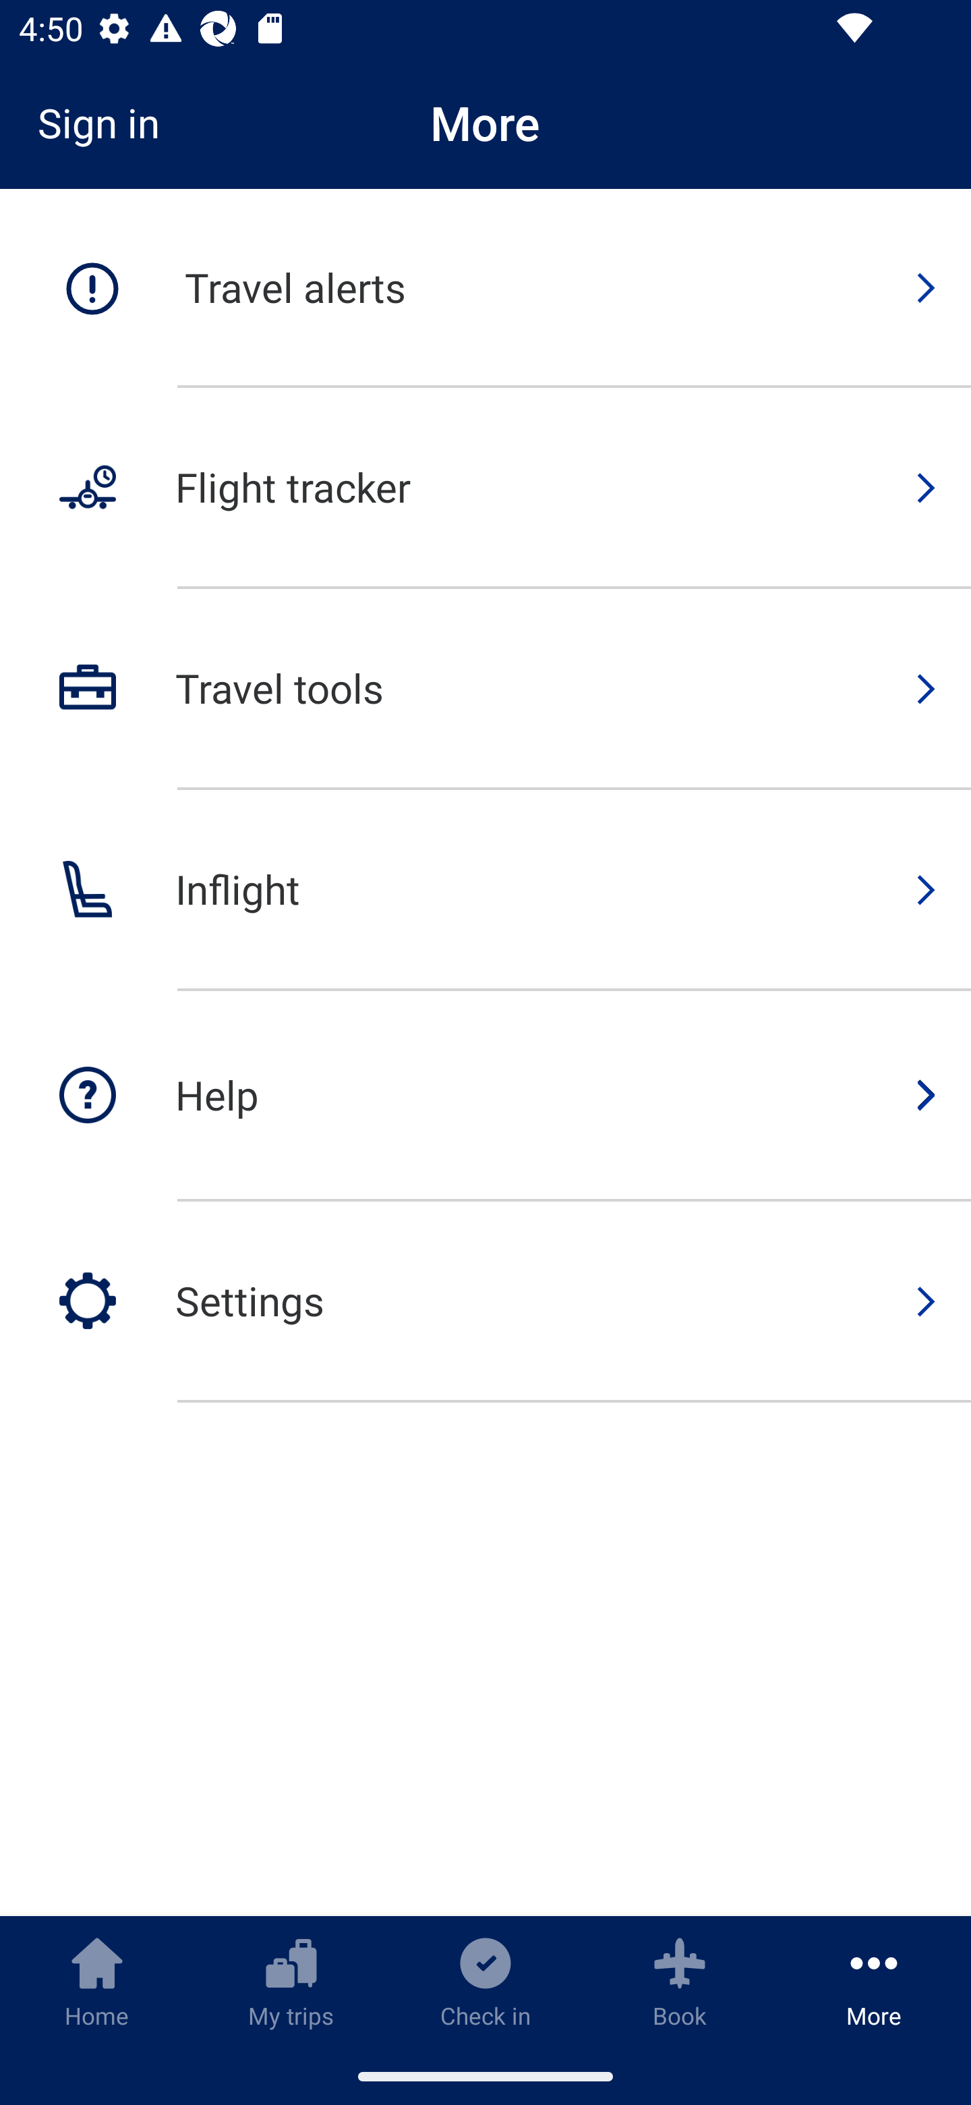 The height and width of the screenshot is (2105, 971). What do you see at coordinates (486, 891) in the screenshot?
I see `Inflight` at bounding box center [486, 891].